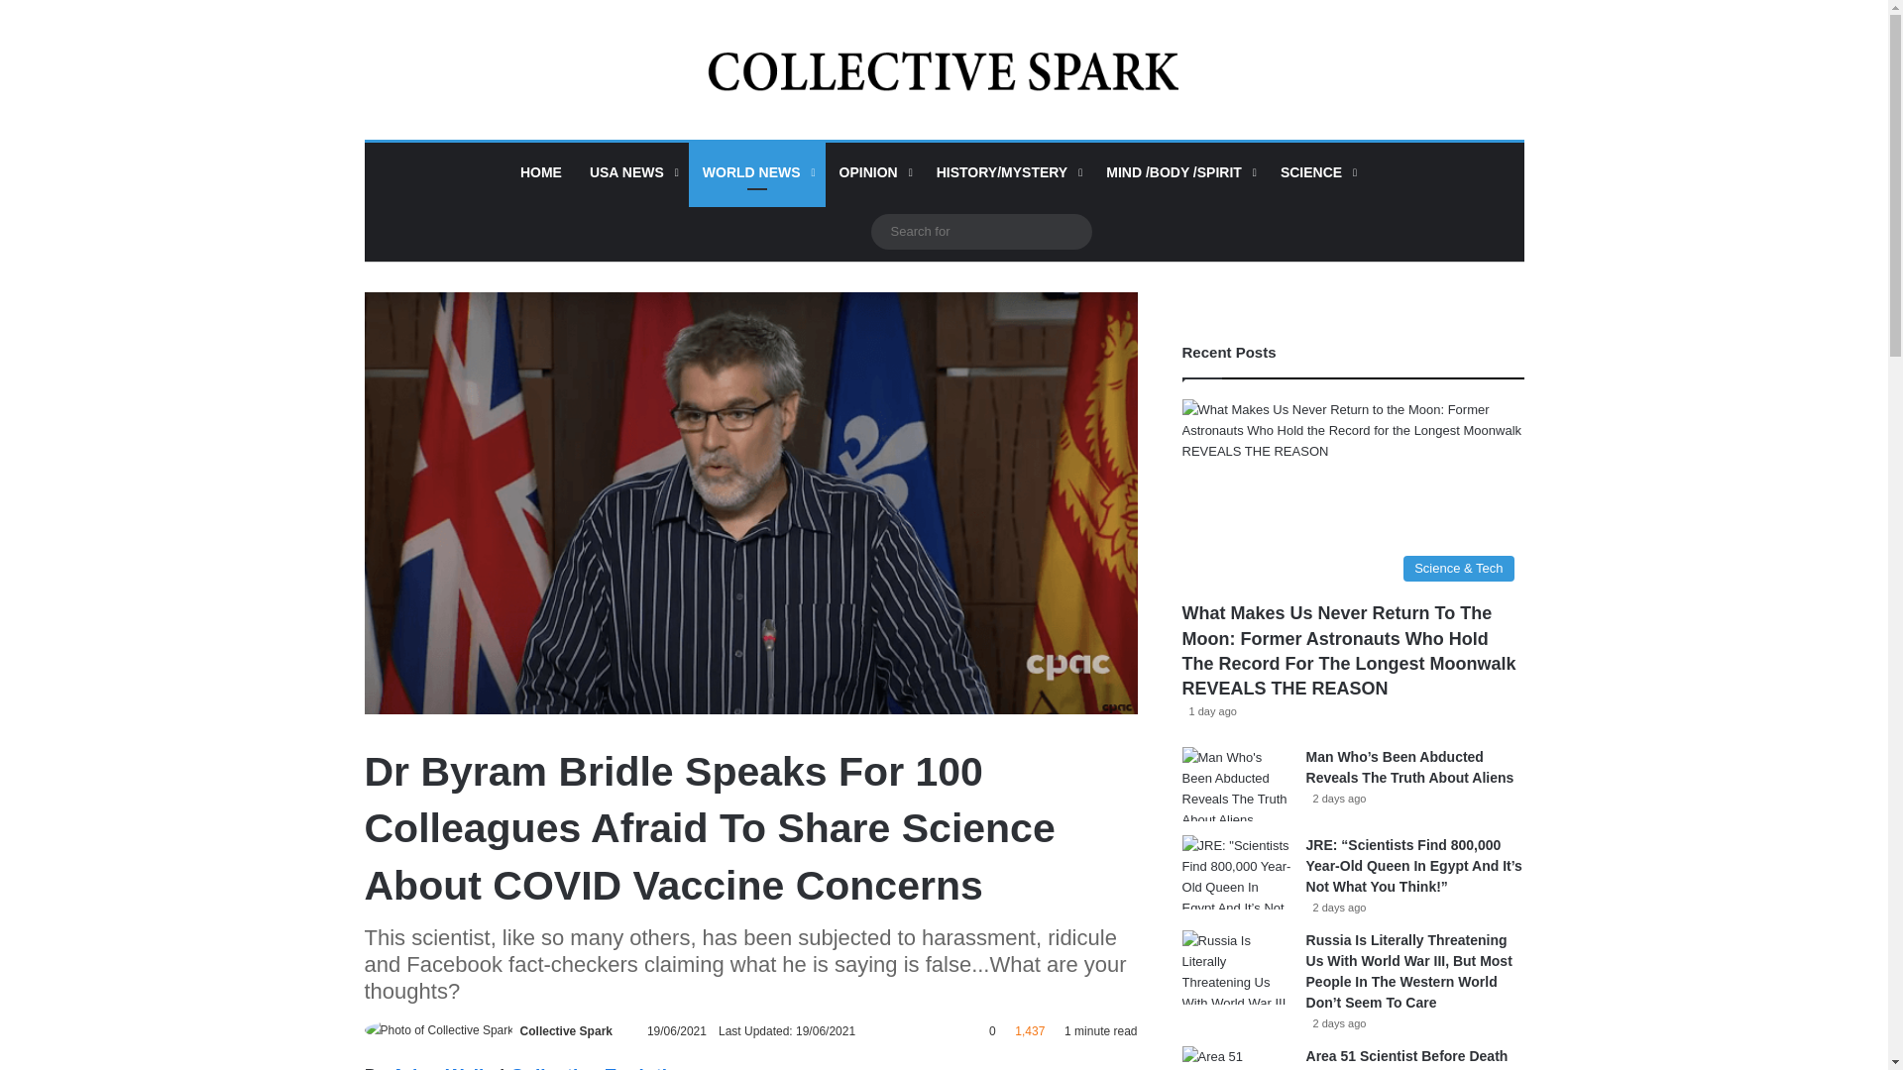 This screenshot has height=1070, width=1903. I want to click on HOME, so click(541, 172).